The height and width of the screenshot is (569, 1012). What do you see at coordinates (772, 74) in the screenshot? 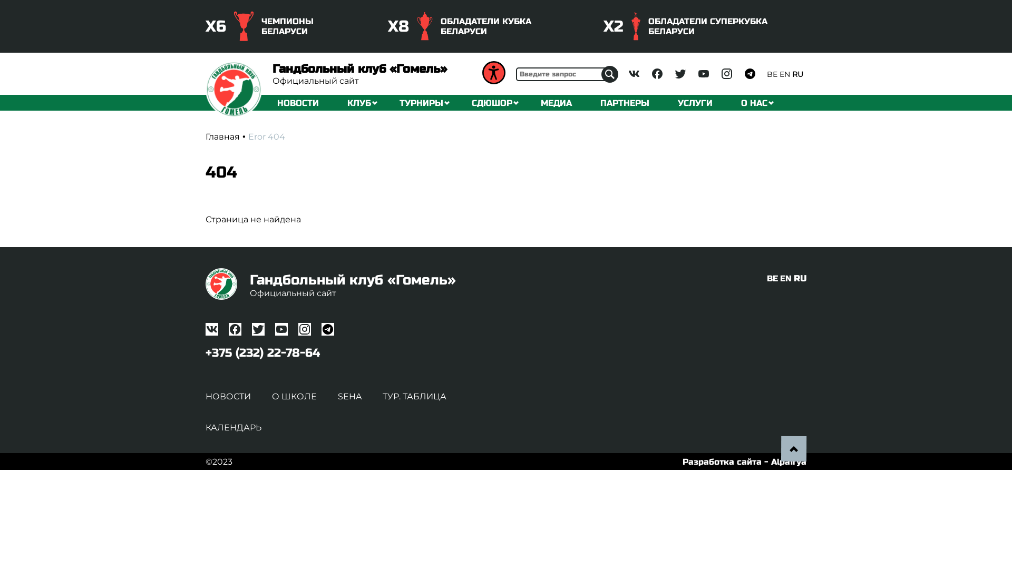
I see `BE` at bounding box center [772, 74].